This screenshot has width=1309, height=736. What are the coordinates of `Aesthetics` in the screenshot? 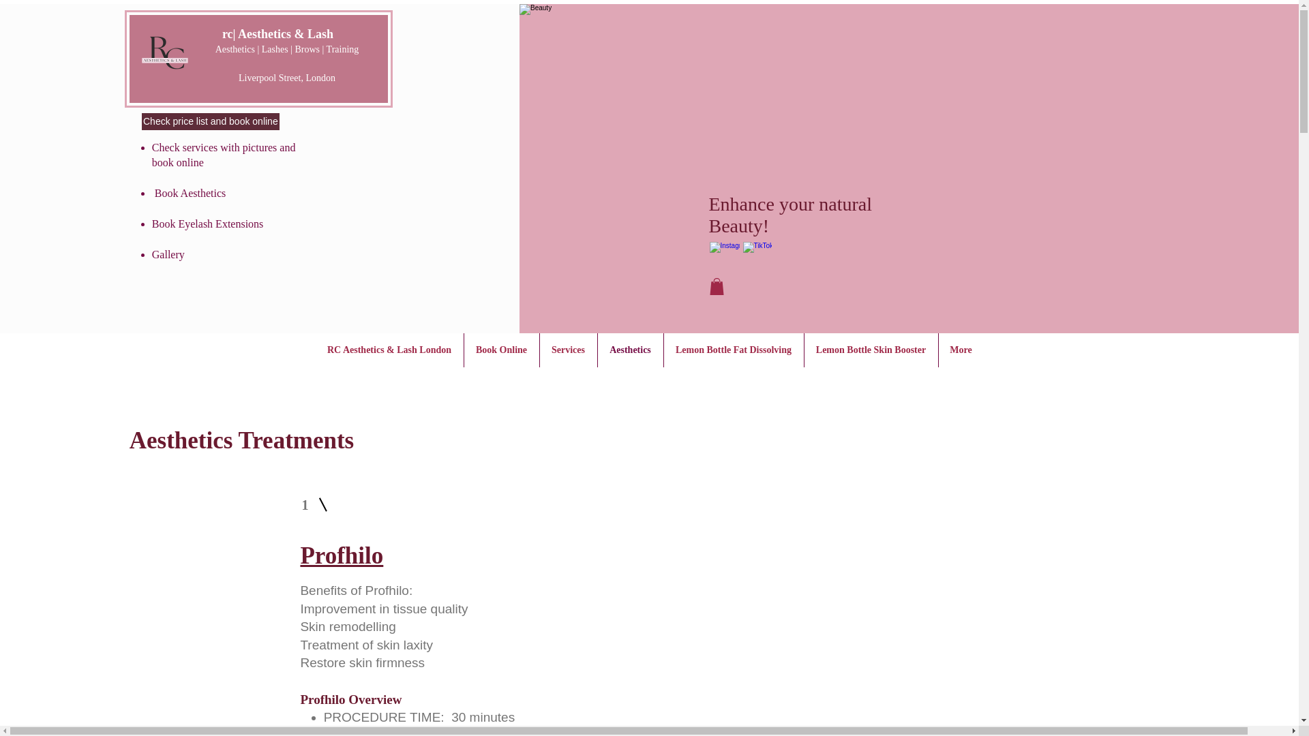 It's located at (629, 350).